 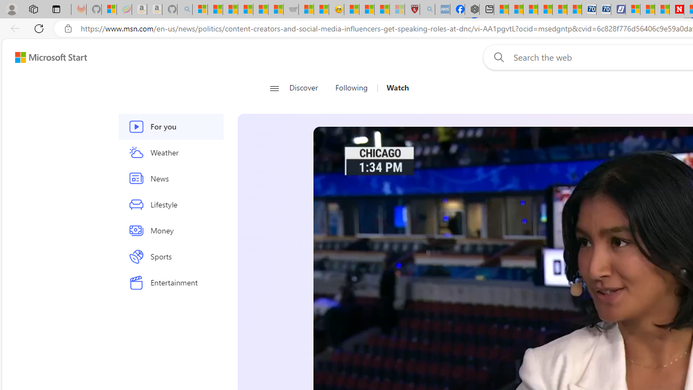 What do you see at coordinates (276, 10) in the screenshot?
I see `Stocks - MSN` at bounding box center [276, 10].